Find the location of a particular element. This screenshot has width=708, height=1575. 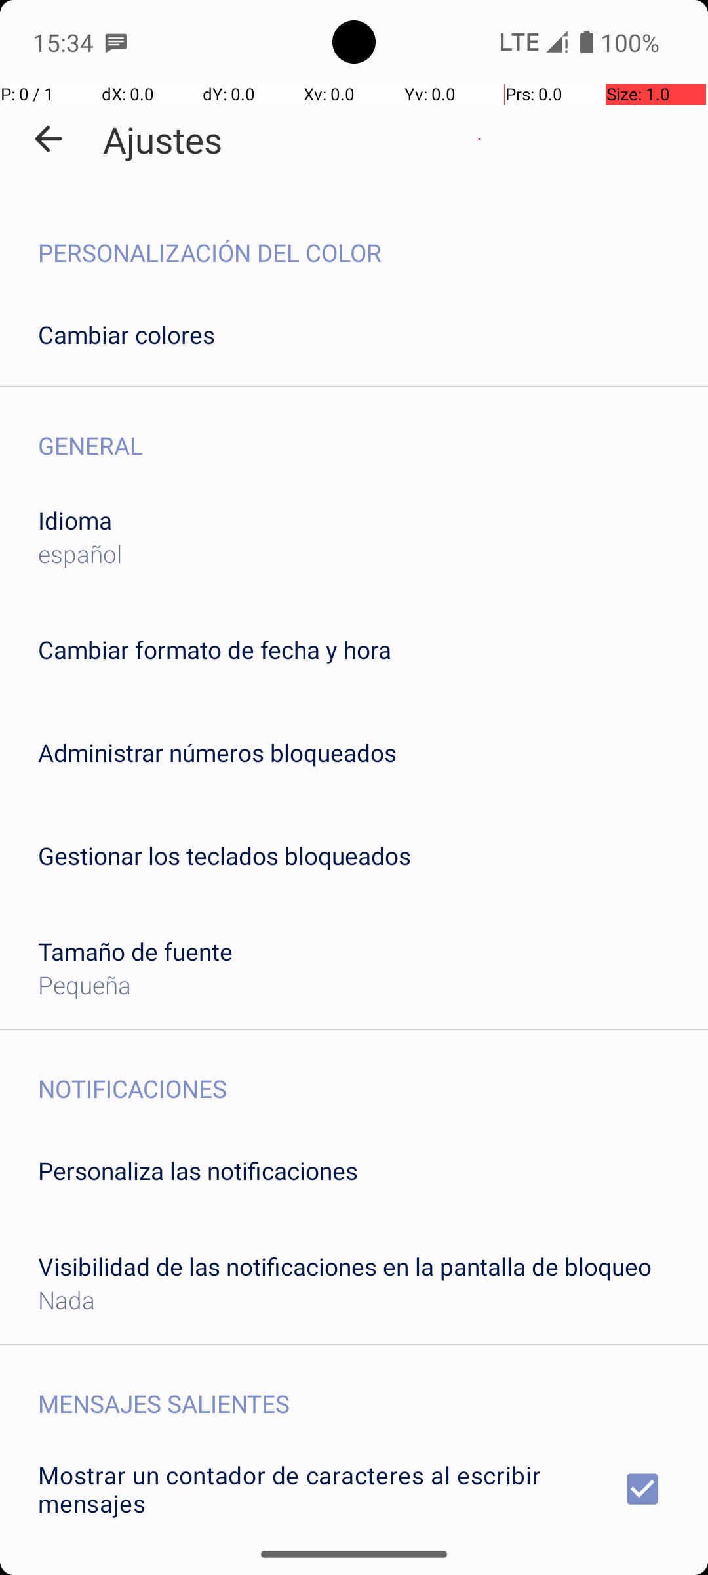

Cambiar formato de fecha y hora is located at coordinates (215, 650).